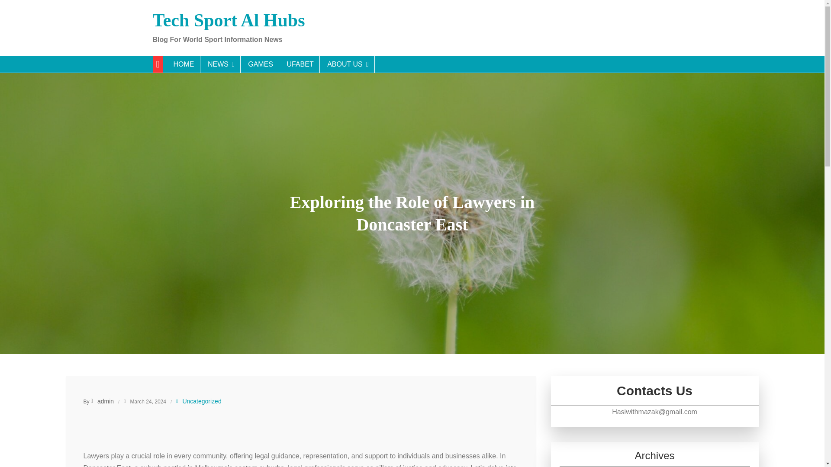 The height and width of the screenshot is (467, 831). Describe the element at coordinates (102, 401) in the screenshot. I see `admin` at that location.